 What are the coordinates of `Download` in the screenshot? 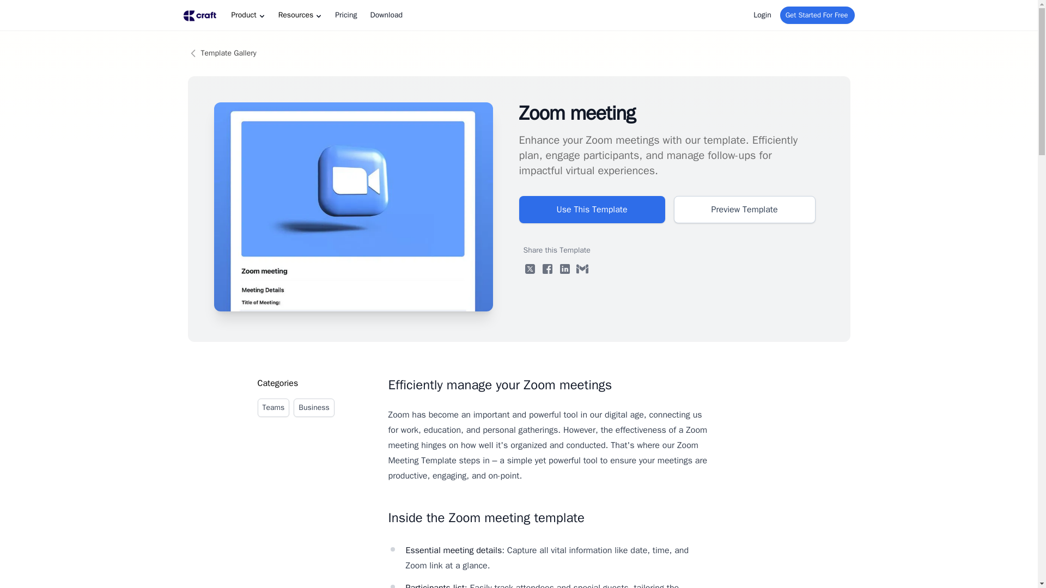 It's located at (386, 15).